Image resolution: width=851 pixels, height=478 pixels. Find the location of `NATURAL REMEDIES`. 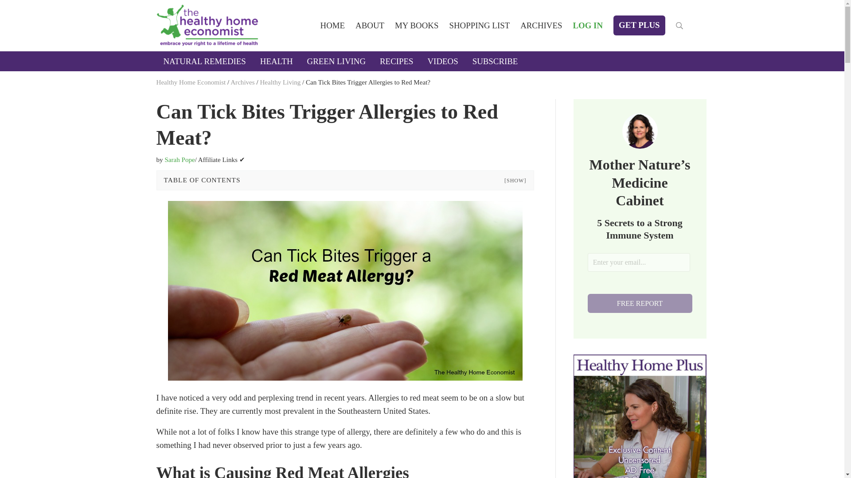

NATURAL REMEDIES is located at coordinates (204, 61).